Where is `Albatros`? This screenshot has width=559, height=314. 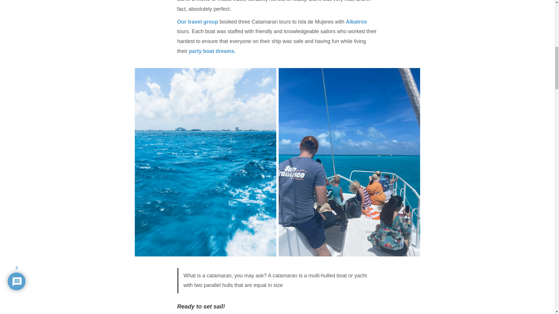
Albatros is located at coordinates (356, 22).